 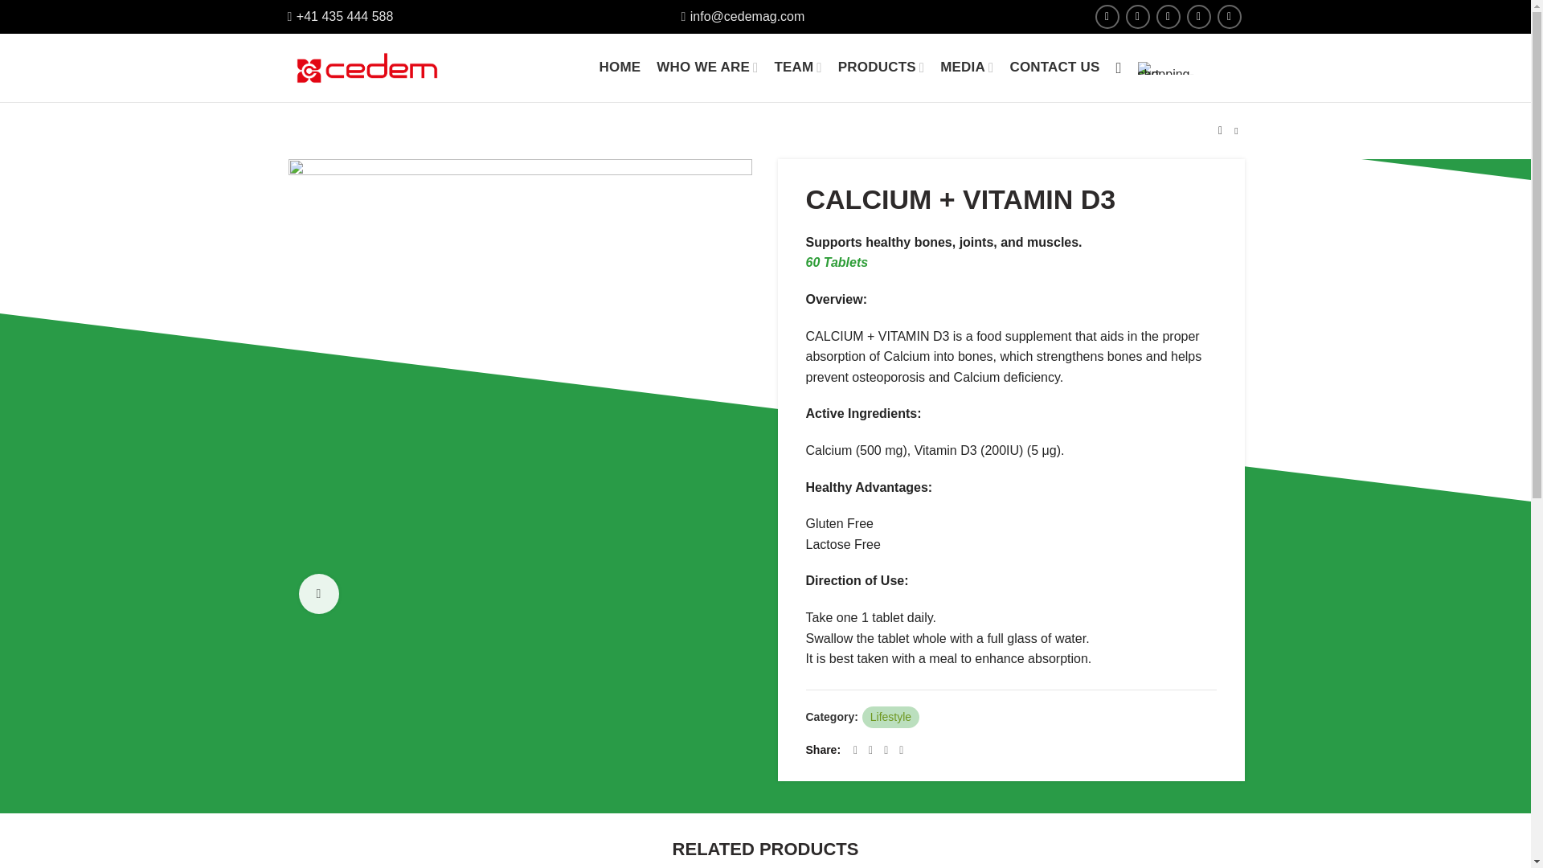 I want to click on CONTACT US, so click(x=1054, y=68).